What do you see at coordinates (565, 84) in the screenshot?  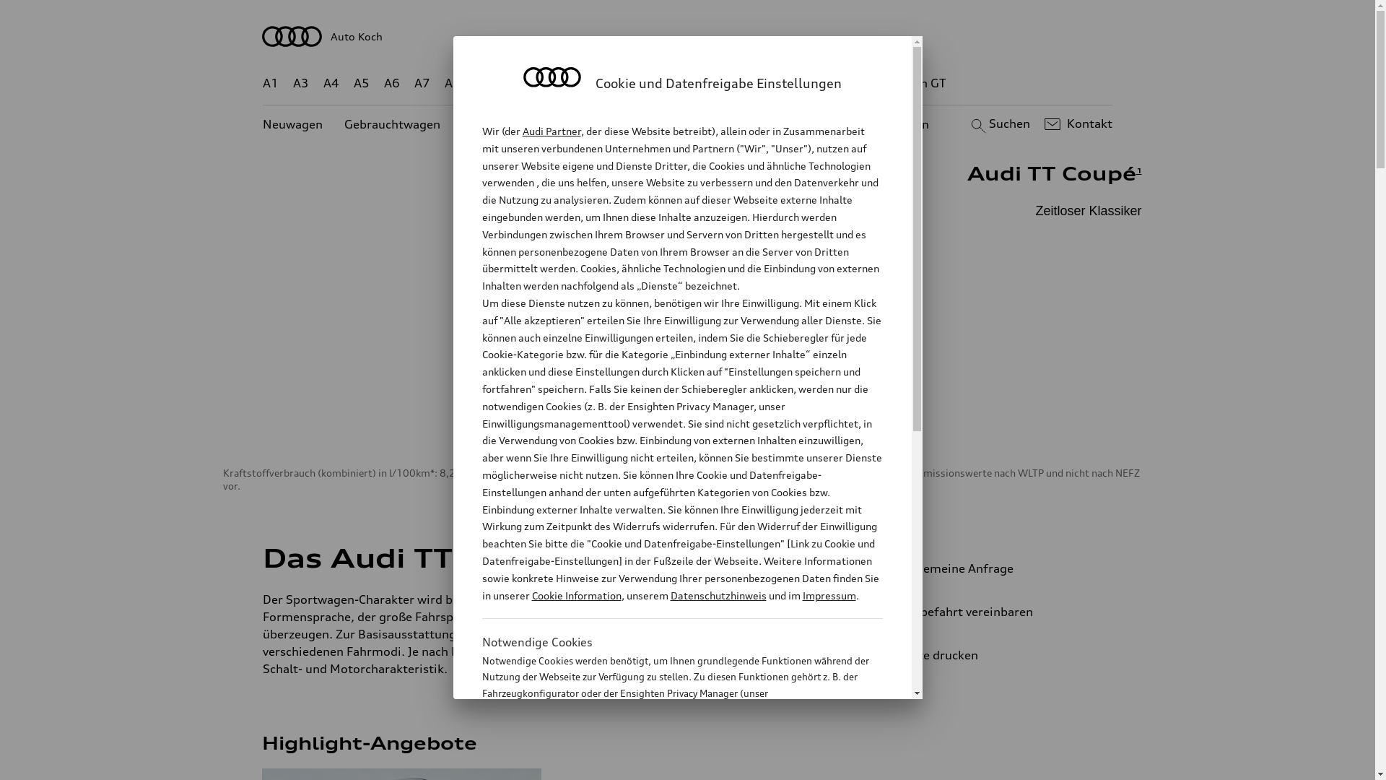 I see `Q4 e-tron` at bounding box center [565, 84].